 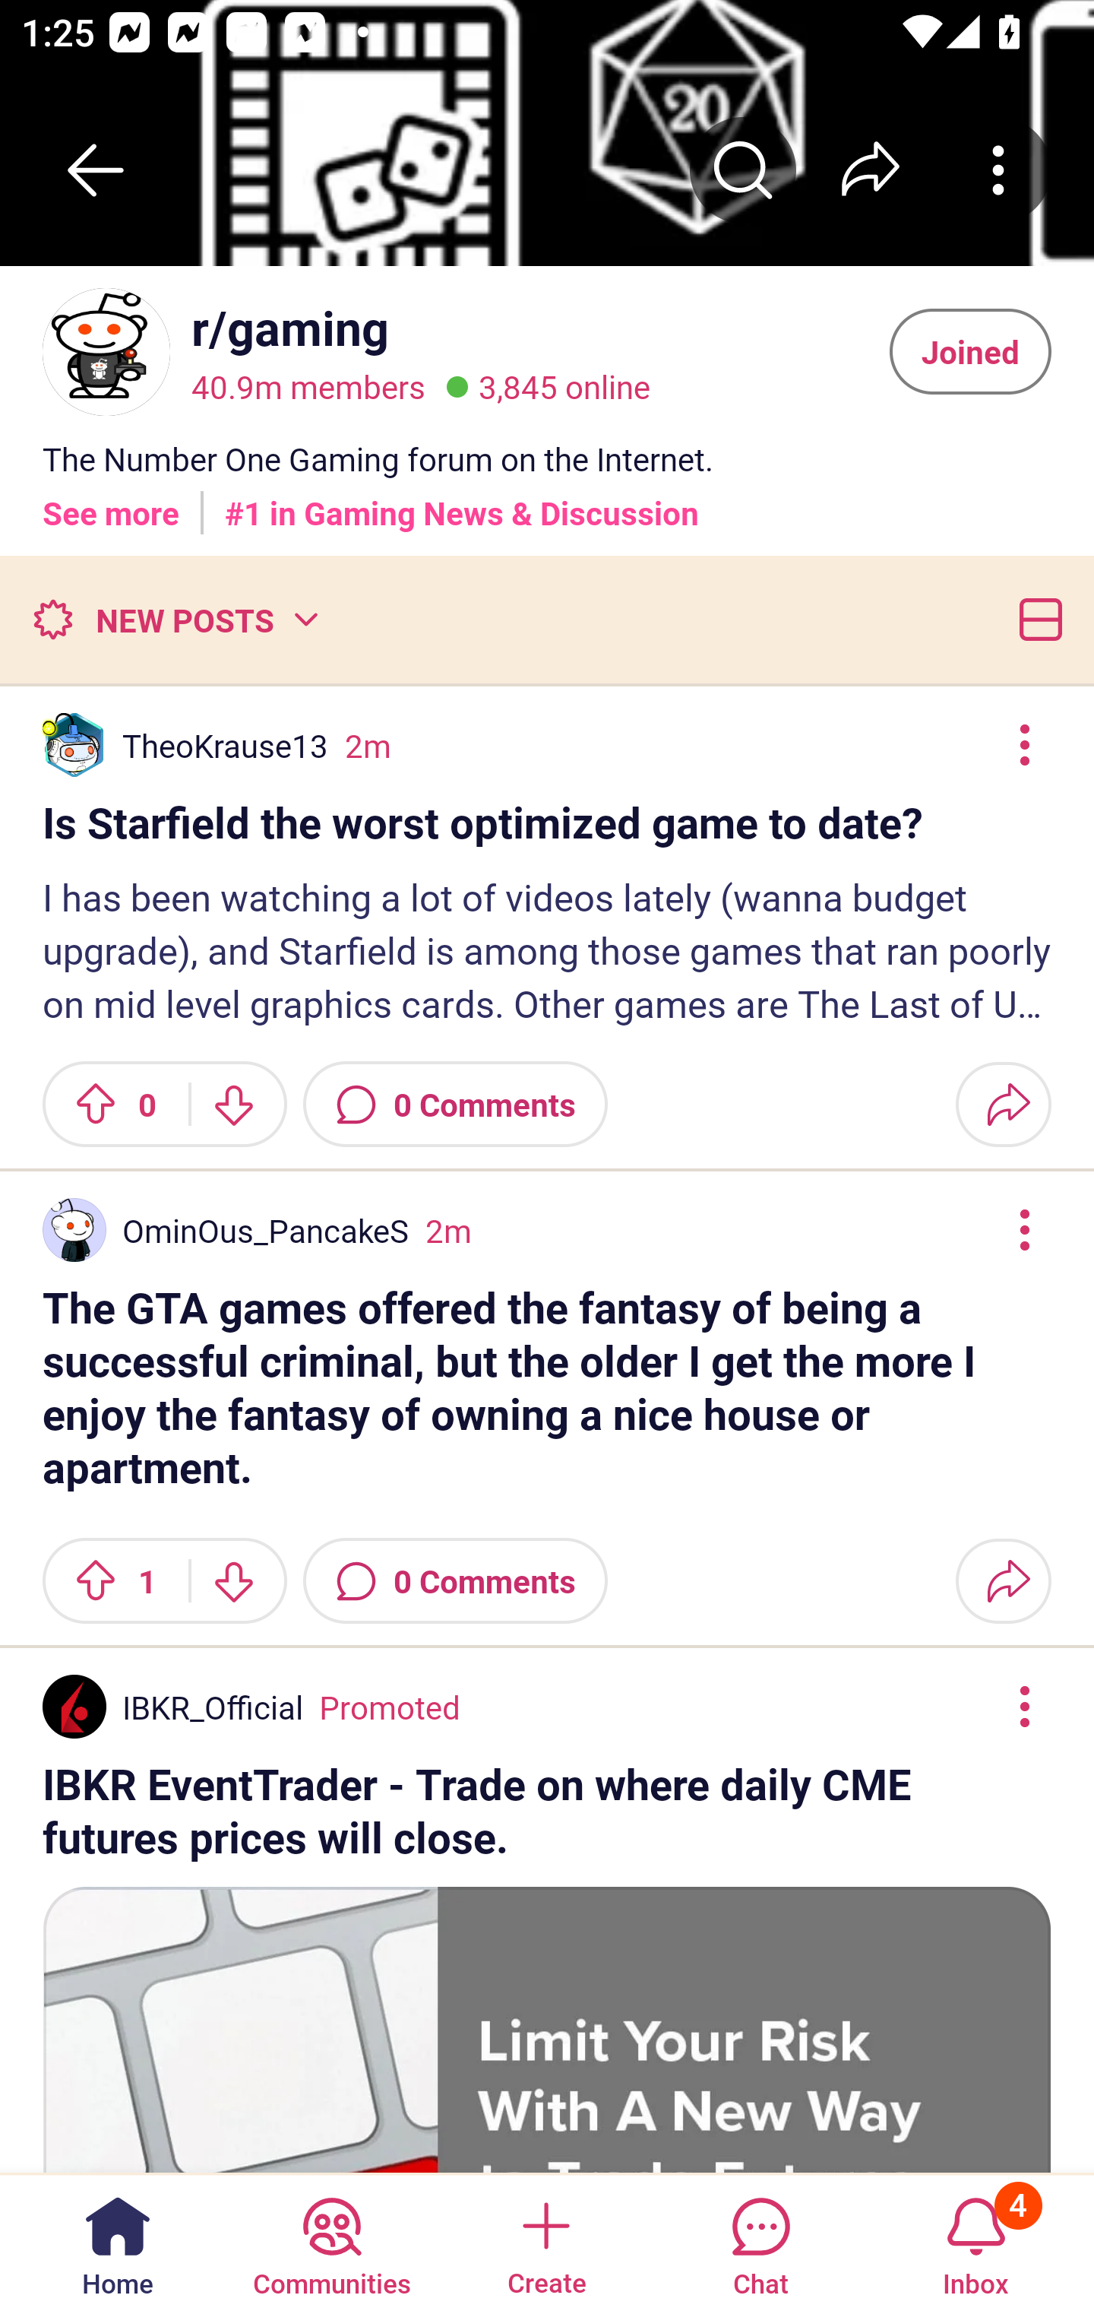 What do you see at coordinates (331, 2241) in the screenshot?
I see `Communities` at bounding box center [331, 2241].